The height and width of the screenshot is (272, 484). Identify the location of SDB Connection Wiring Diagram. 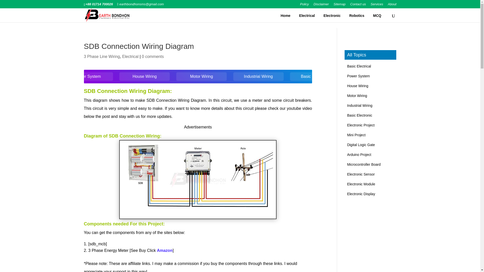
(198, 218).